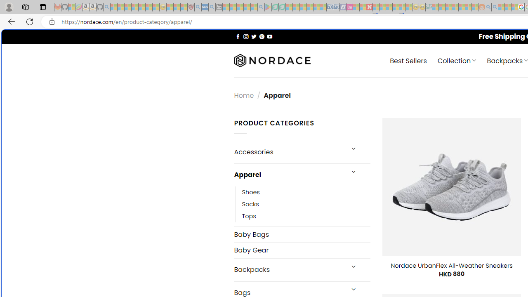  Describe the element at coordinates (268, 7) in the screenshot. I see `Bluey: Let's Play! - Apps on Google Play - Sleeping` at that location.